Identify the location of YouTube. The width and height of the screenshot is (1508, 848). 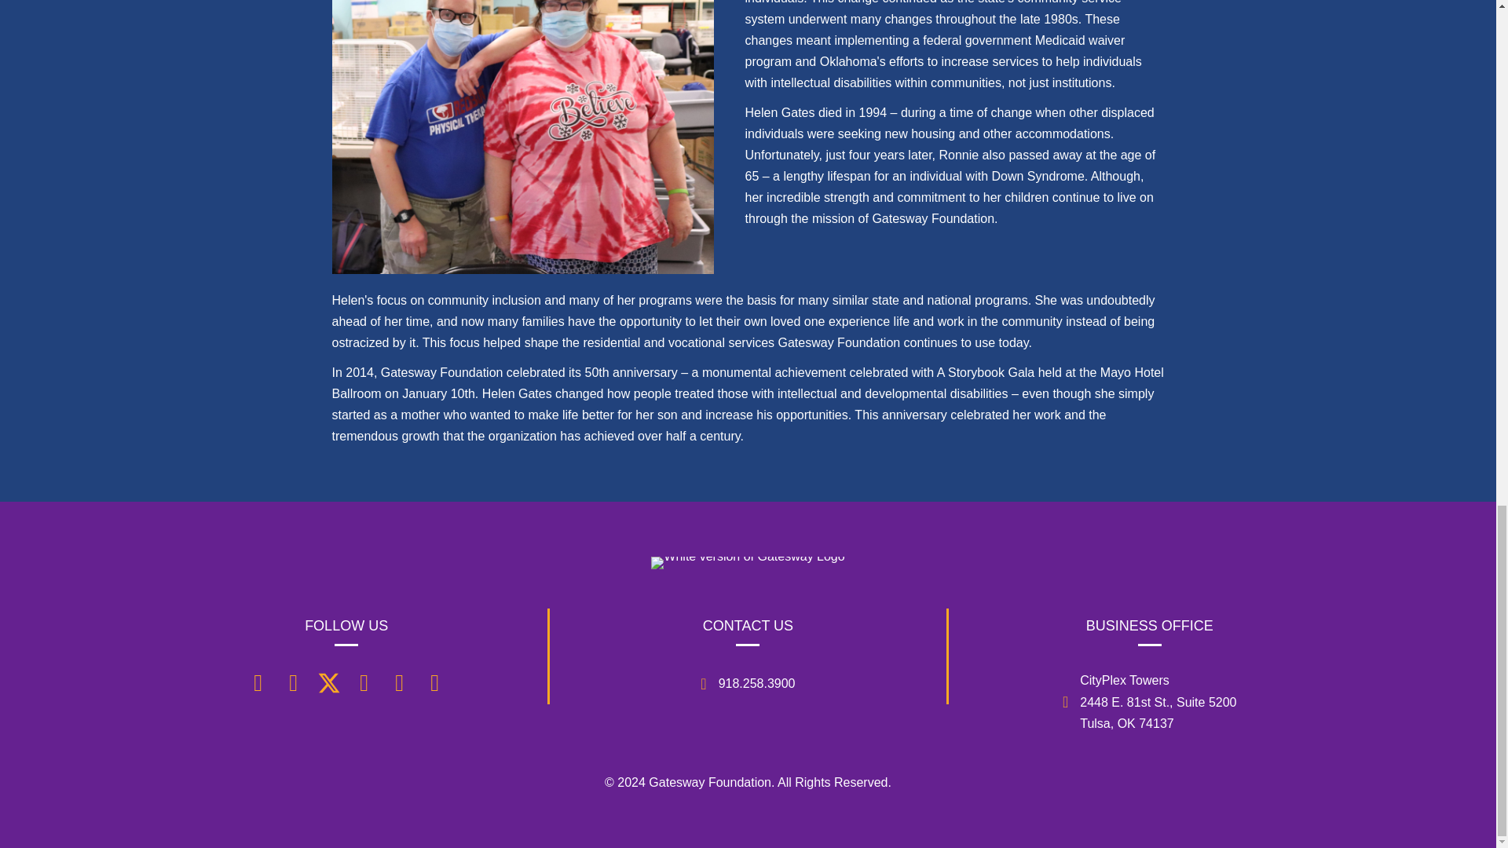
(399, 683).